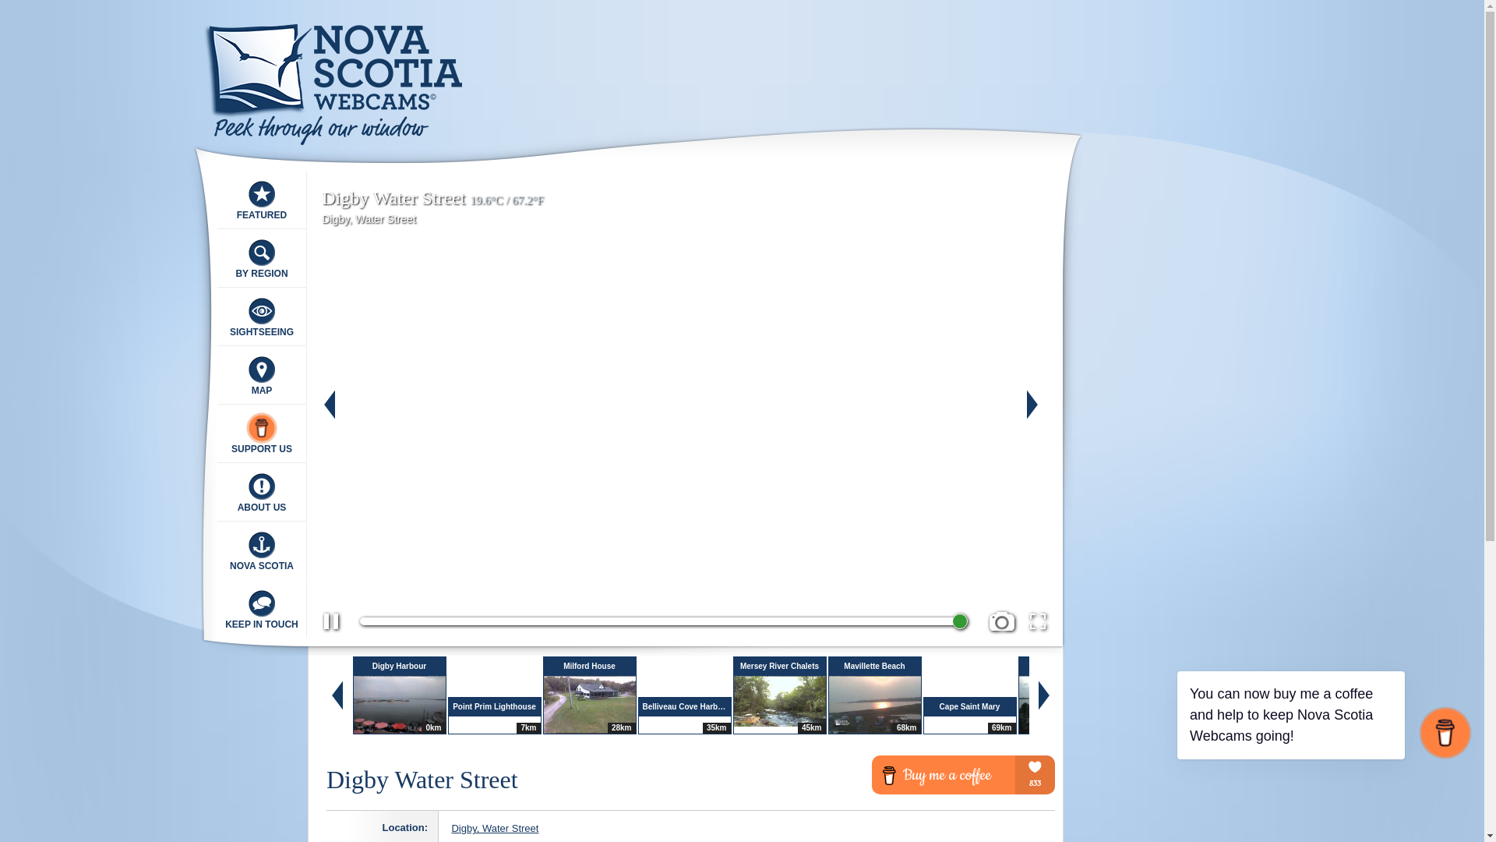  What do you see at coordinates (108, 384) in the screenshot?
I see `Fundy Discovery Site` at bounding box center [108, 384].